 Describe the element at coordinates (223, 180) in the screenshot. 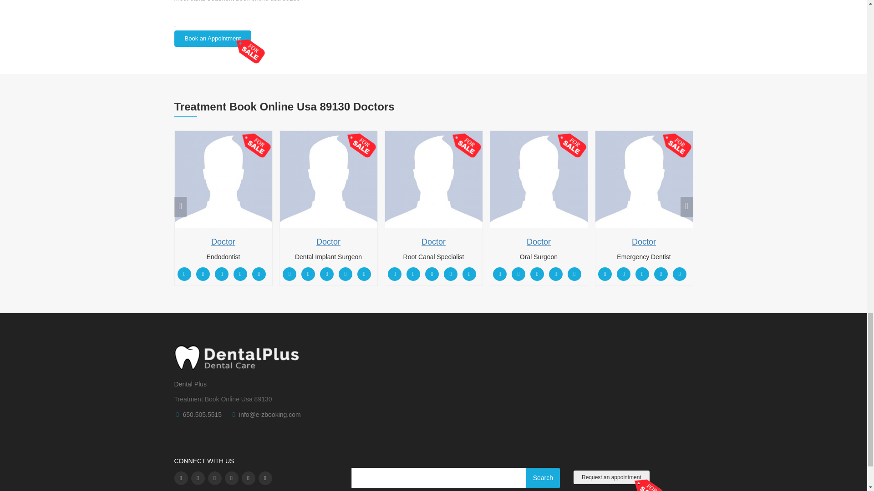

I see `endodontist treatment book online usa 89130` at that location.